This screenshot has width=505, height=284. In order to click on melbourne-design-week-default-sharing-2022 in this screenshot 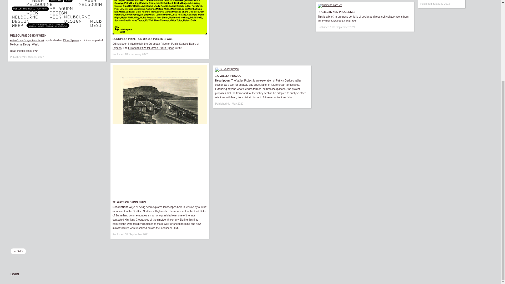, I will do `click(57, 15)`.